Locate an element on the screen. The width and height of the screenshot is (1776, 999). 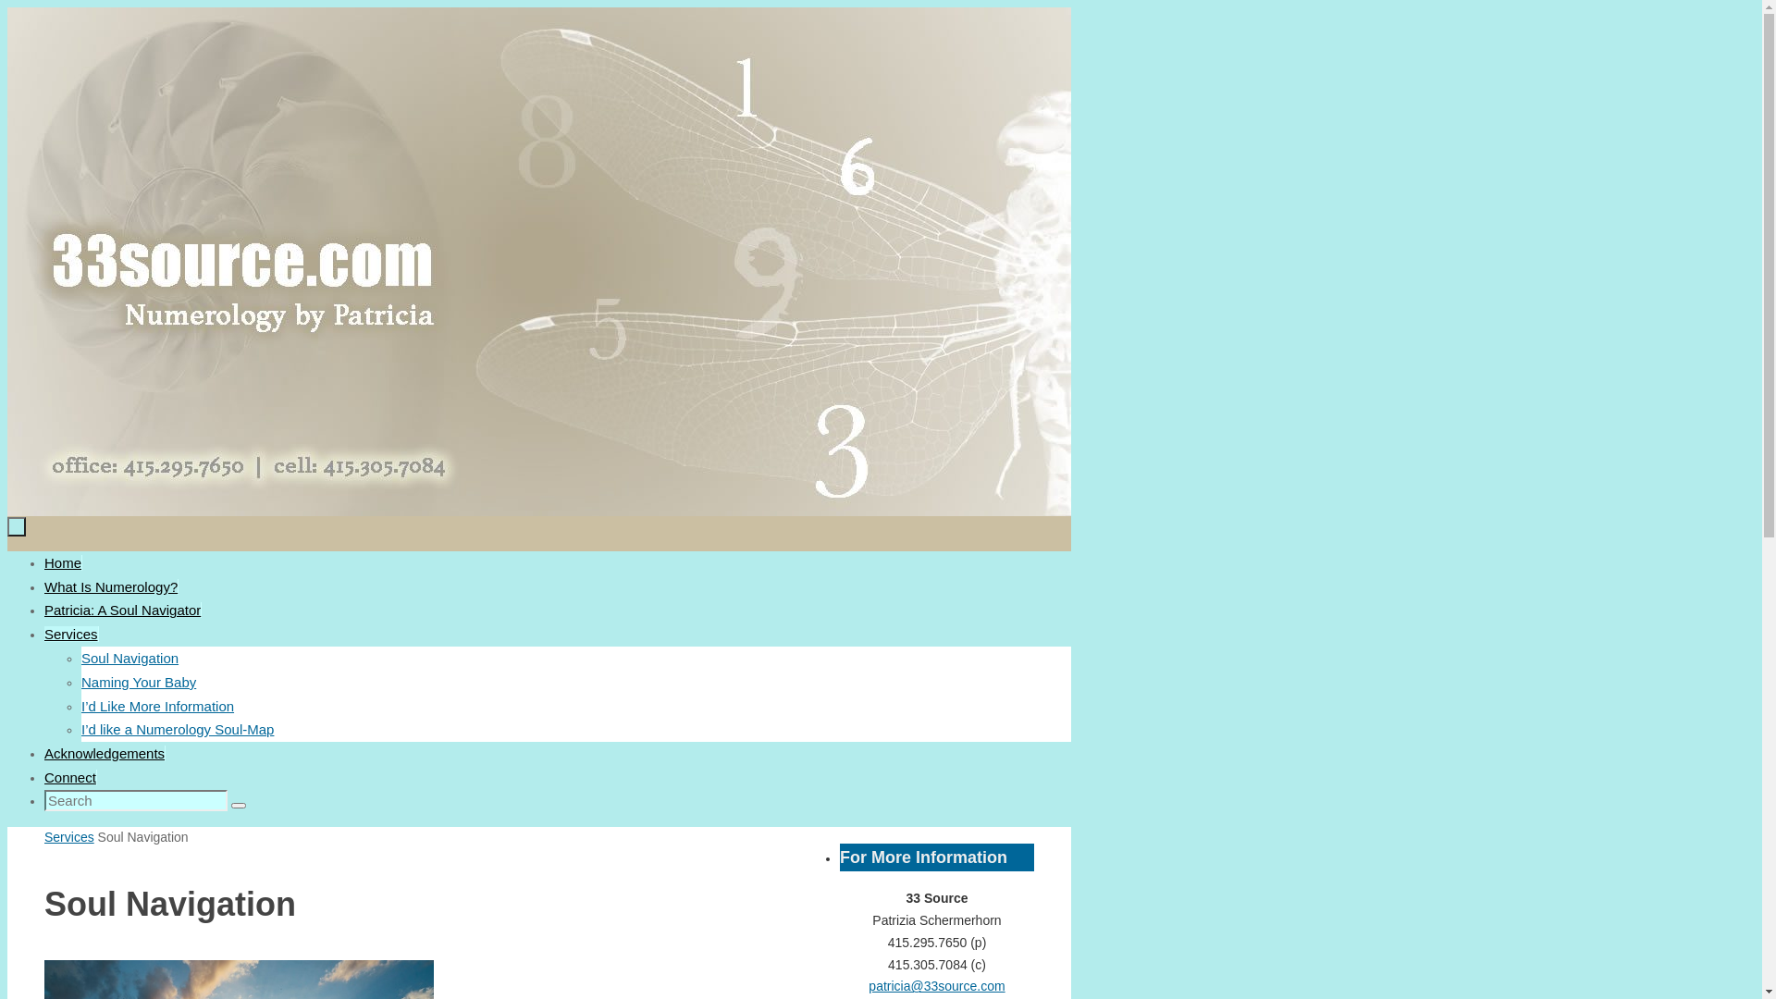
  is located at coordinates (17, 527).